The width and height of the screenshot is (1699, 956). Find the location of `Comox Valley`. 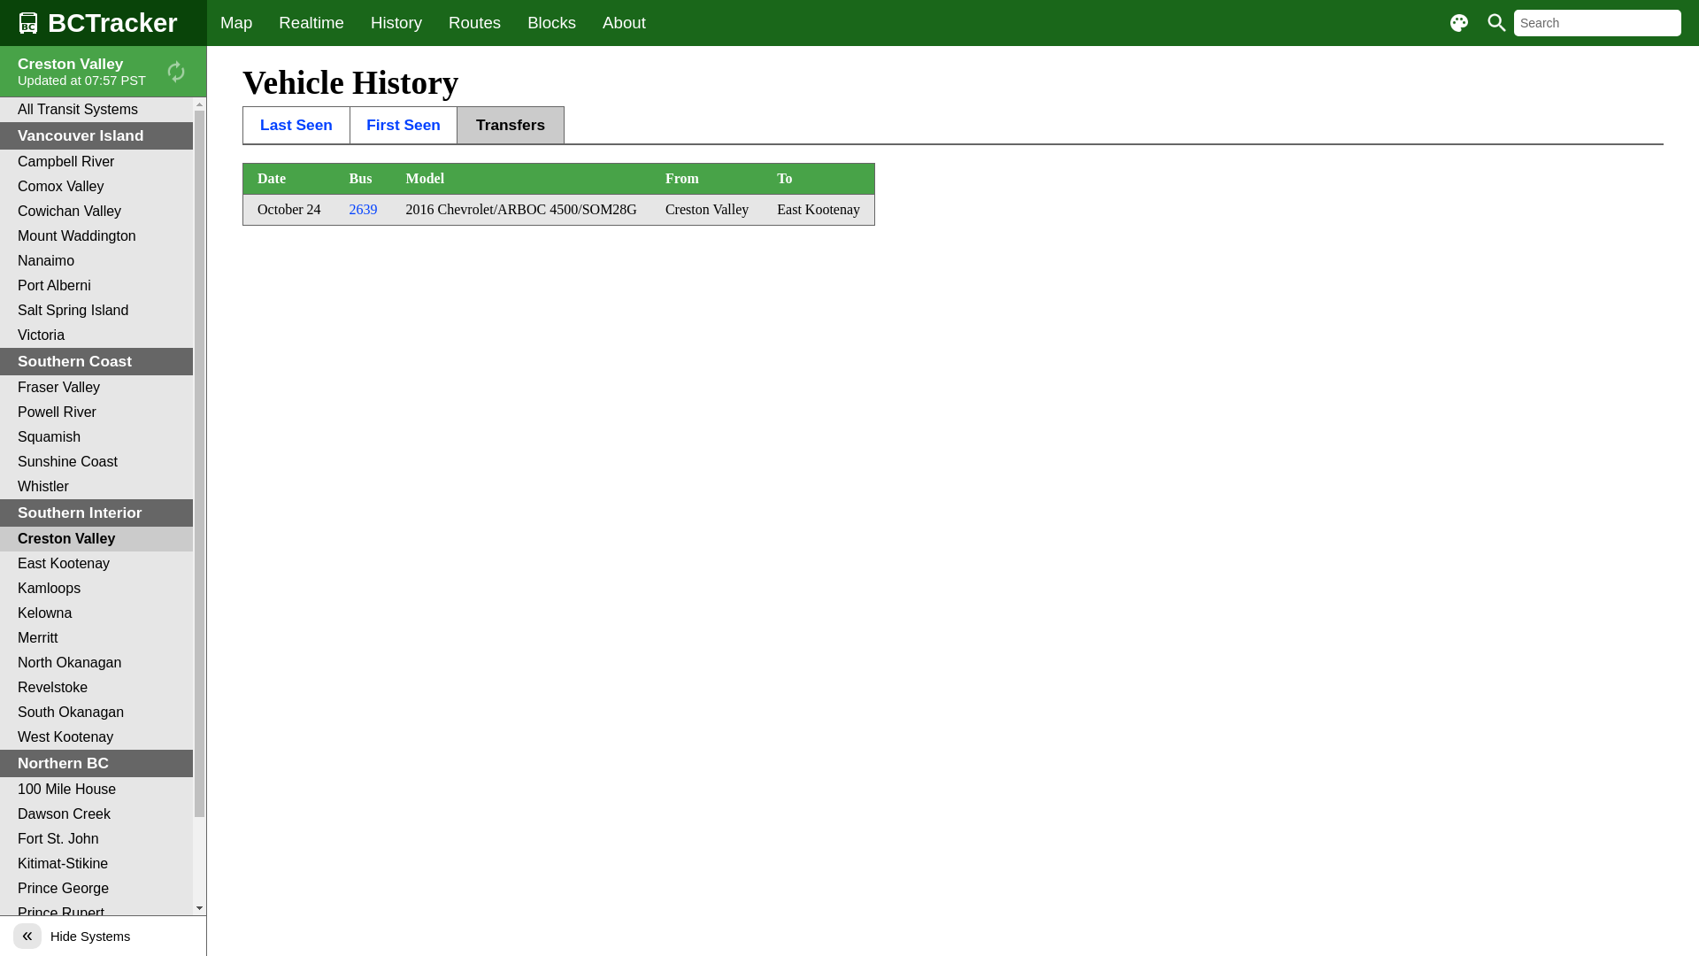

Comox Valley is located at coordinates (96, 187).